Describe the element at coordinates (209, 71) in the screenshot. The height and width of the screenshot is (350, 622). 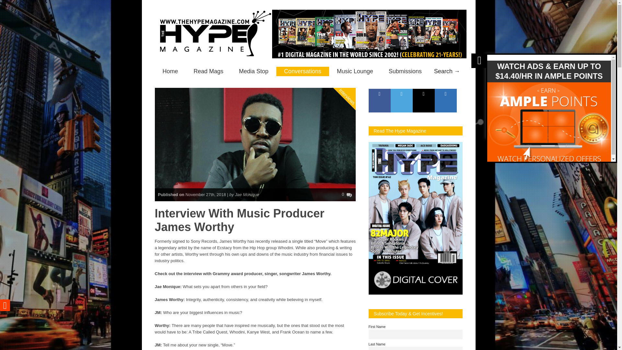
I see `Read Mags` at that location.